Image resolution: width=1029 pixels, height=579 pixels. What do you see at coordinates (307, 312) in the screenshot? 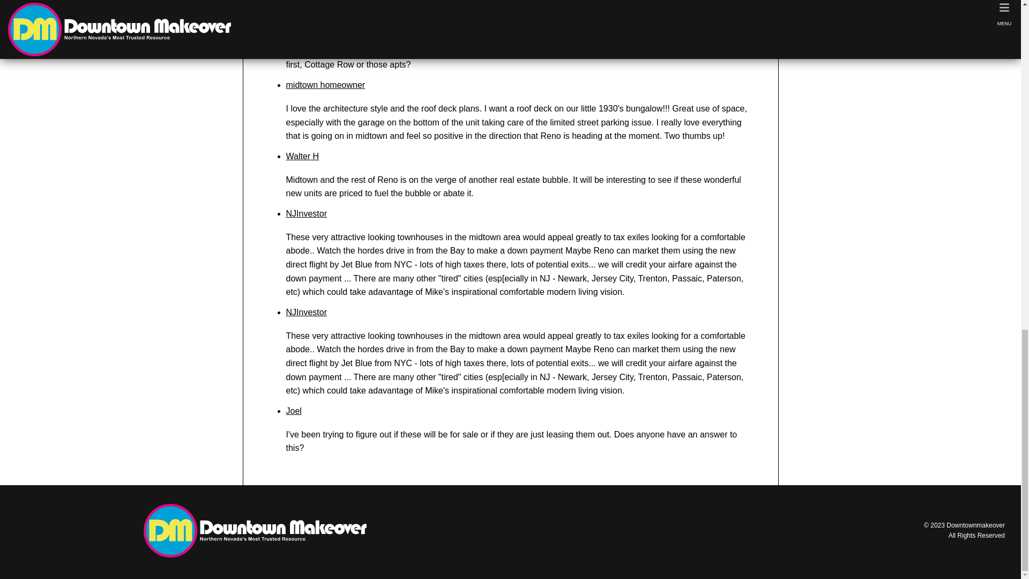
I see `NJInvestor` at bounding box center [307, 312].